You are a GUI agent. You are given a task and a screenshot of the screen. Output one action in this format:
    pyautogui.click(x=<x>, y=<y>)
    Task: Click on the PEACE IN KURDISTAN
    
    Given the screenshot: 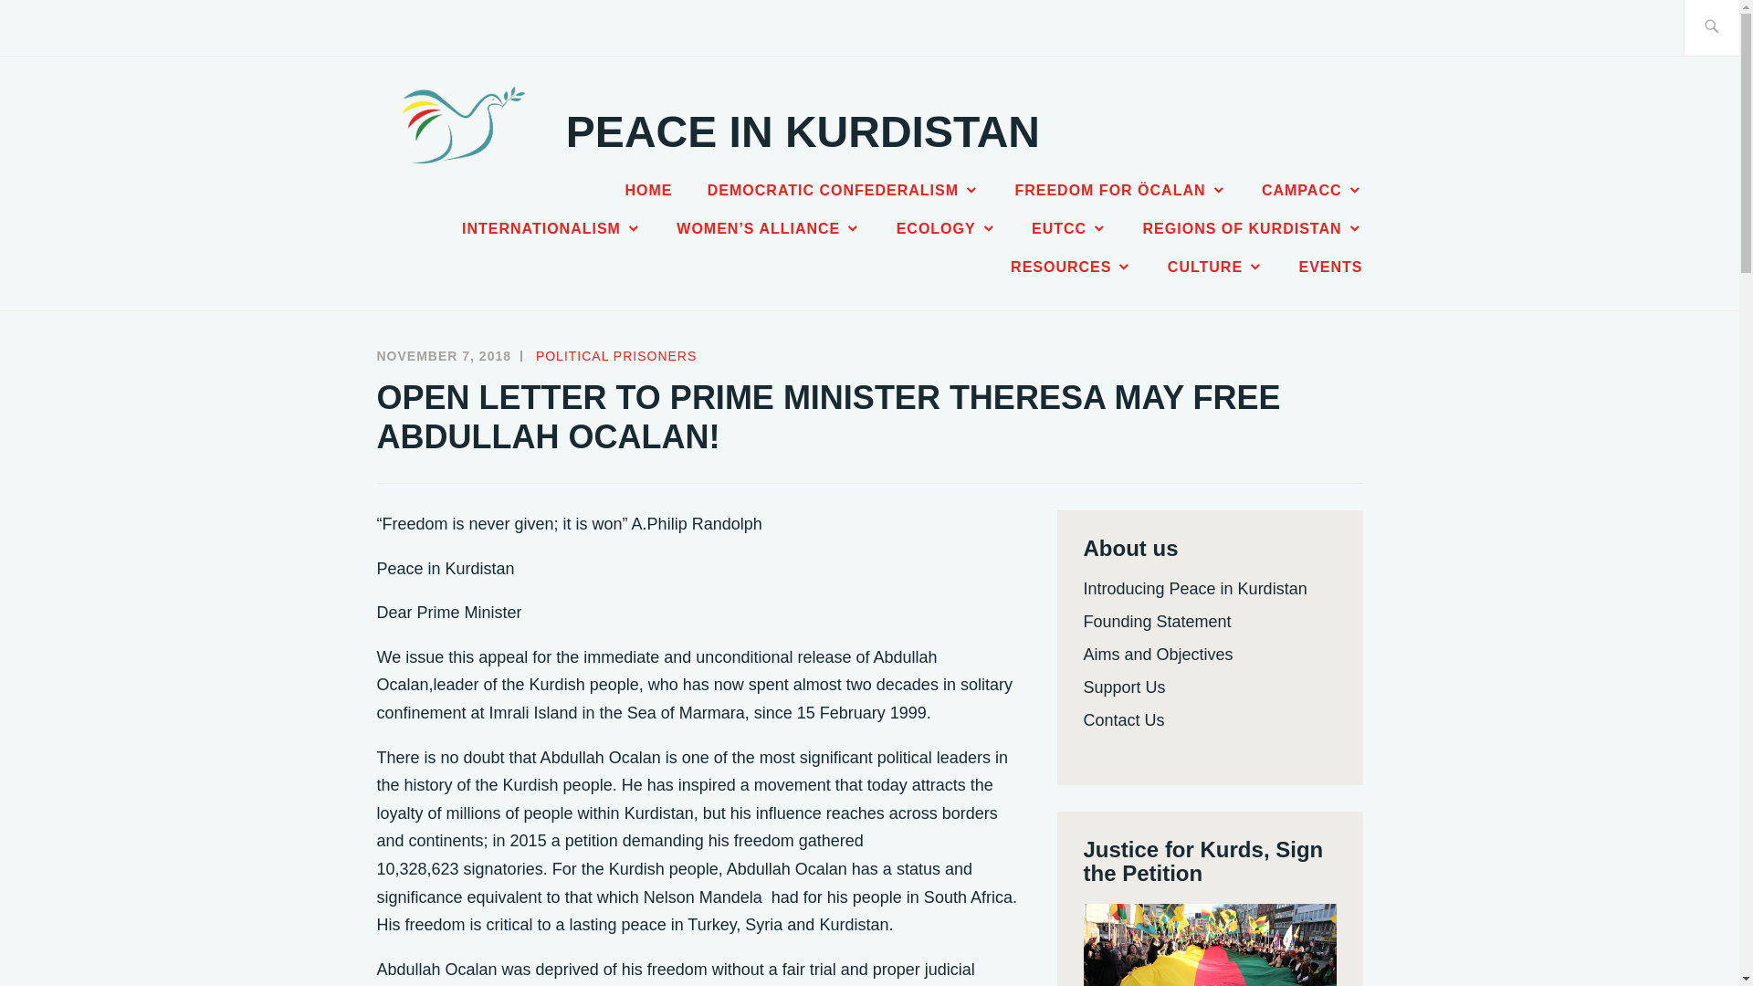 What is the action you would take?
    pyautogui.click(x=803, y=131)
    